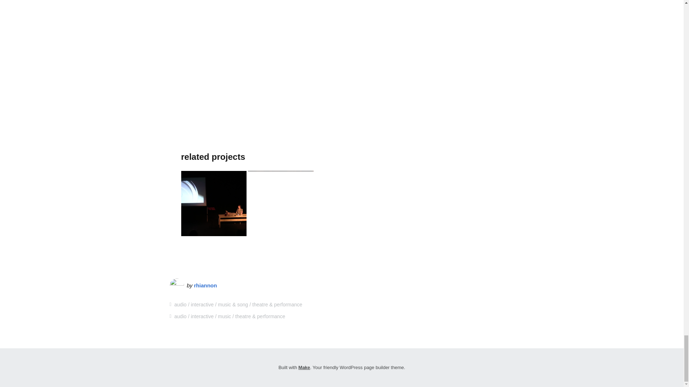 The width and height of the screenshot is (689, 387). What do you see at coordinates (205, 285) in the screenshot?
I see `rhiannon` at bounding box center [205, 285].